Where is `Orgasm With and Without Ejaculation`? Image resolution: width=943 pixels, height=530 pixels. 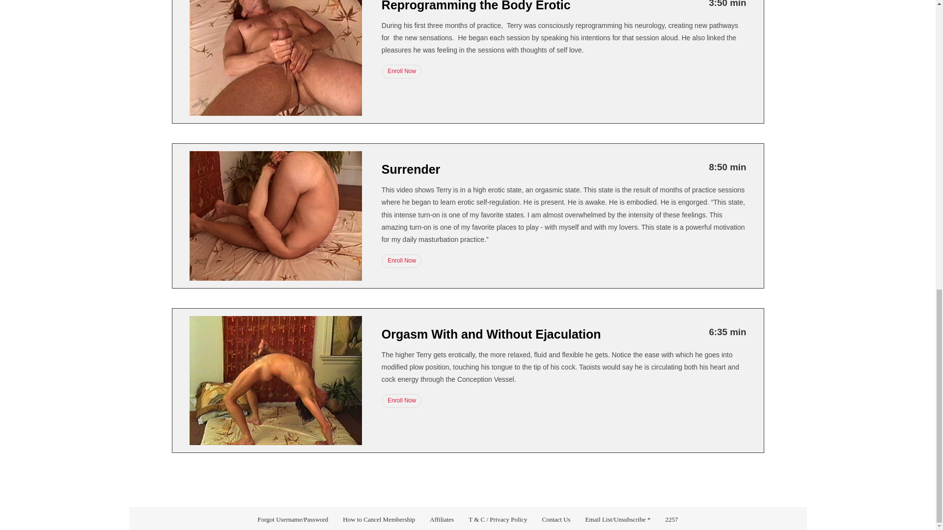 Orgasm With and Without Ejaculation is located at coordinates (491, 334).